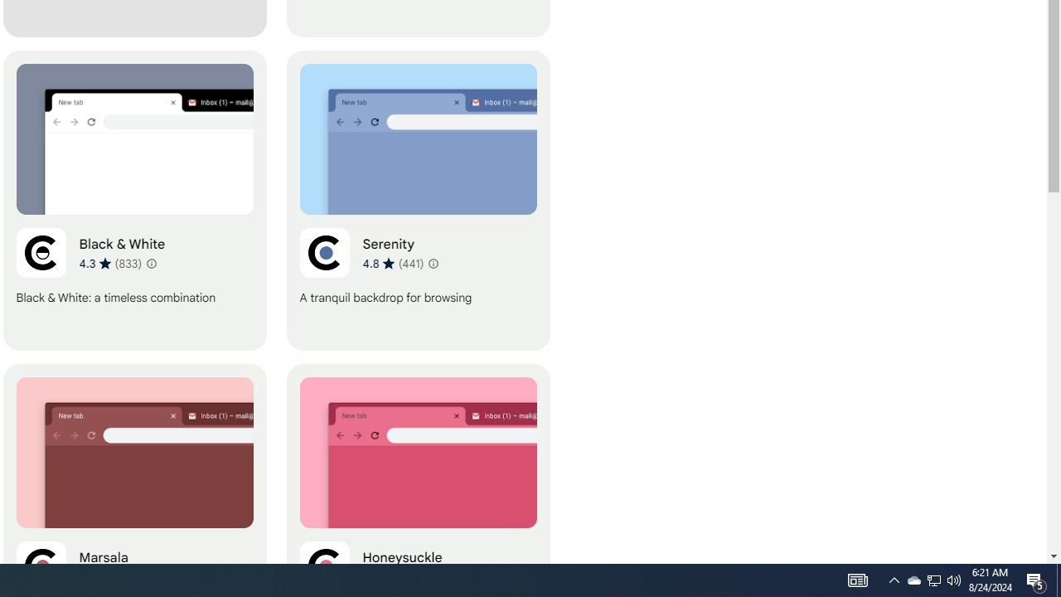 This screenshot has height=597, width=1061. I want to click on Average rating 4.8 out of 5 stars. 441 ratings., so click(393, 263).